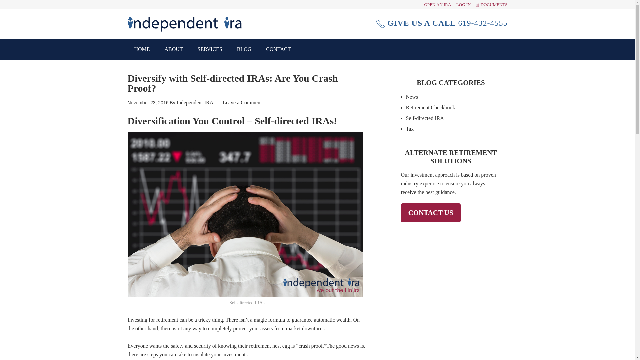 This screenshot has height=360, width=640. I want to click on HOME, so click(142, 49).